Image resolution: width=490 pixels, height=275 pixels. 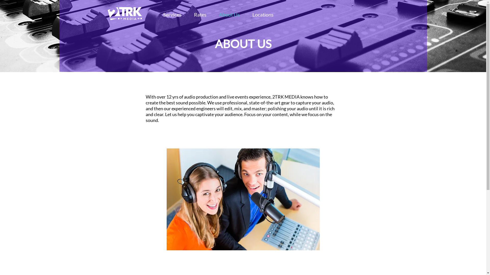 I want to click on Rates, so click(x=200, y=15).